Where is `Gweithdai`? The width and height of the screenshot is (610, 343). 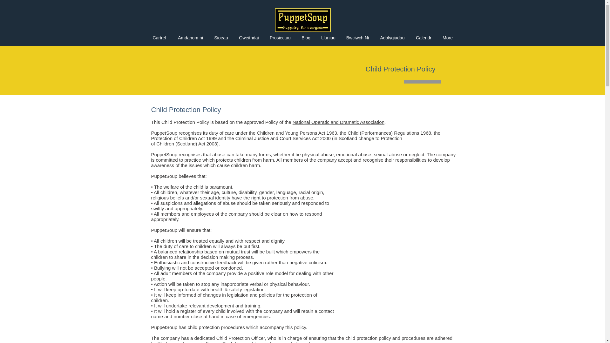 Gweithdai is located at coordinates (248, 37).